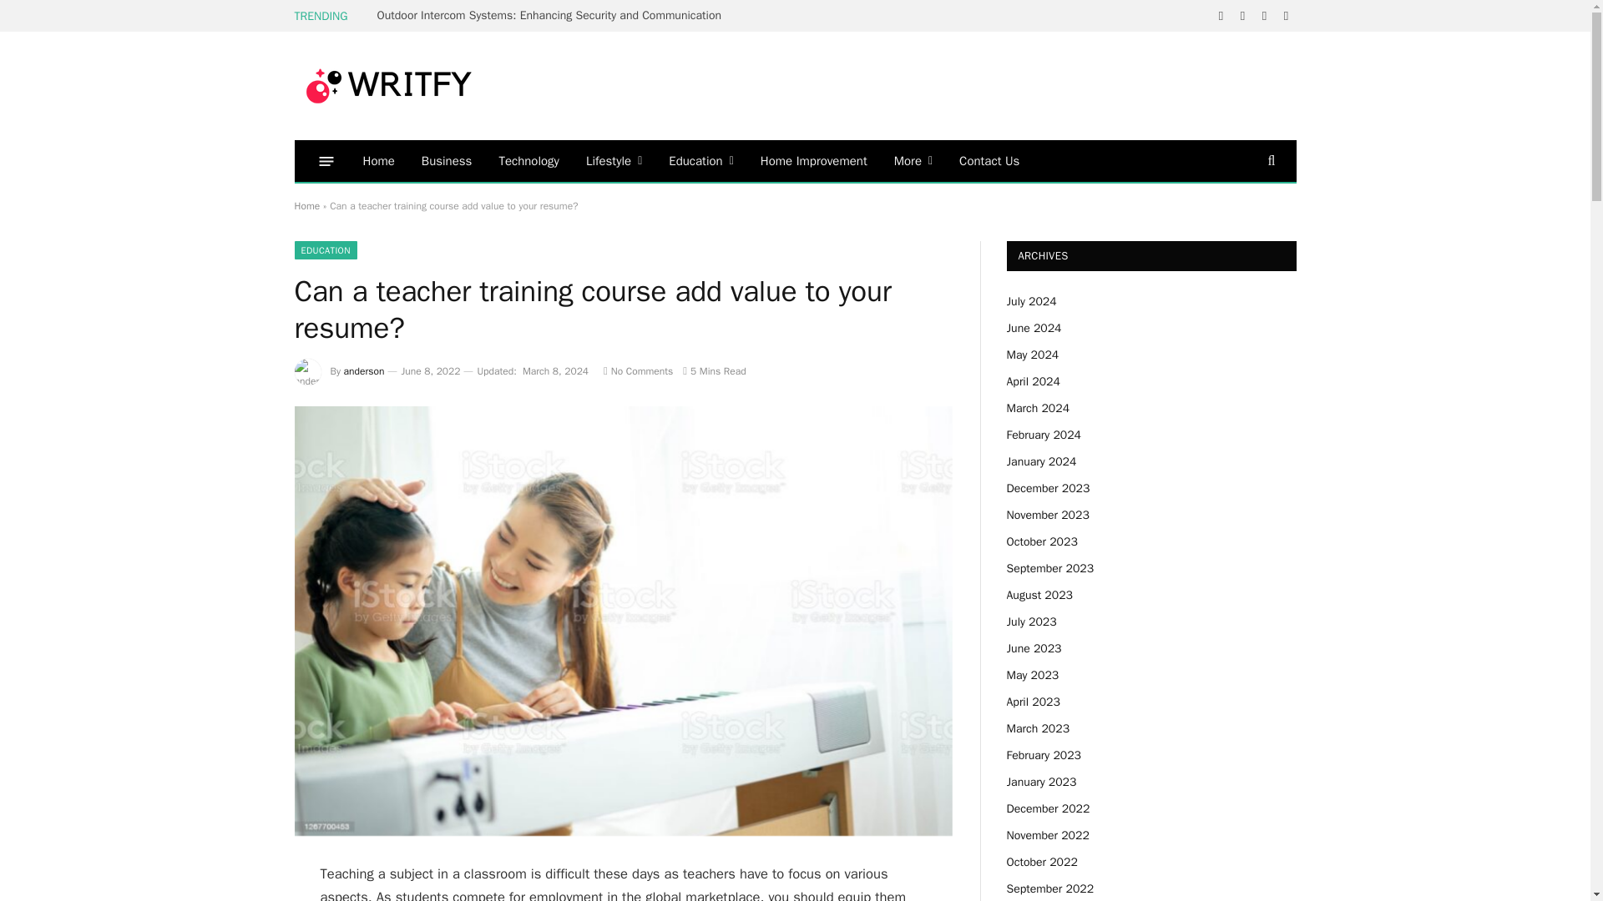 This screenshot has width=1603, height=901. What do you see at coordinates (614, 161) in the screenshot?
I see `Lifestyle` at bounding box center [614, 161].